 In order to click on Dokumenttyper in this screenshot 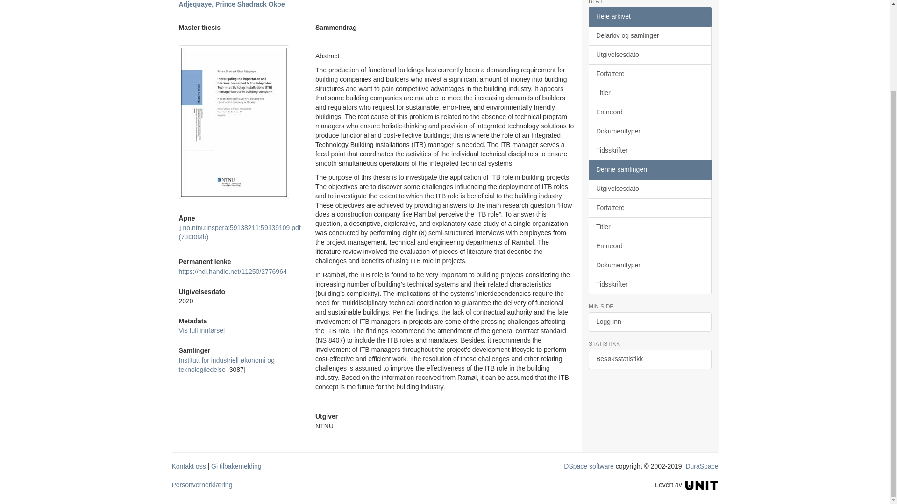, I will do `click(649, 132)`.